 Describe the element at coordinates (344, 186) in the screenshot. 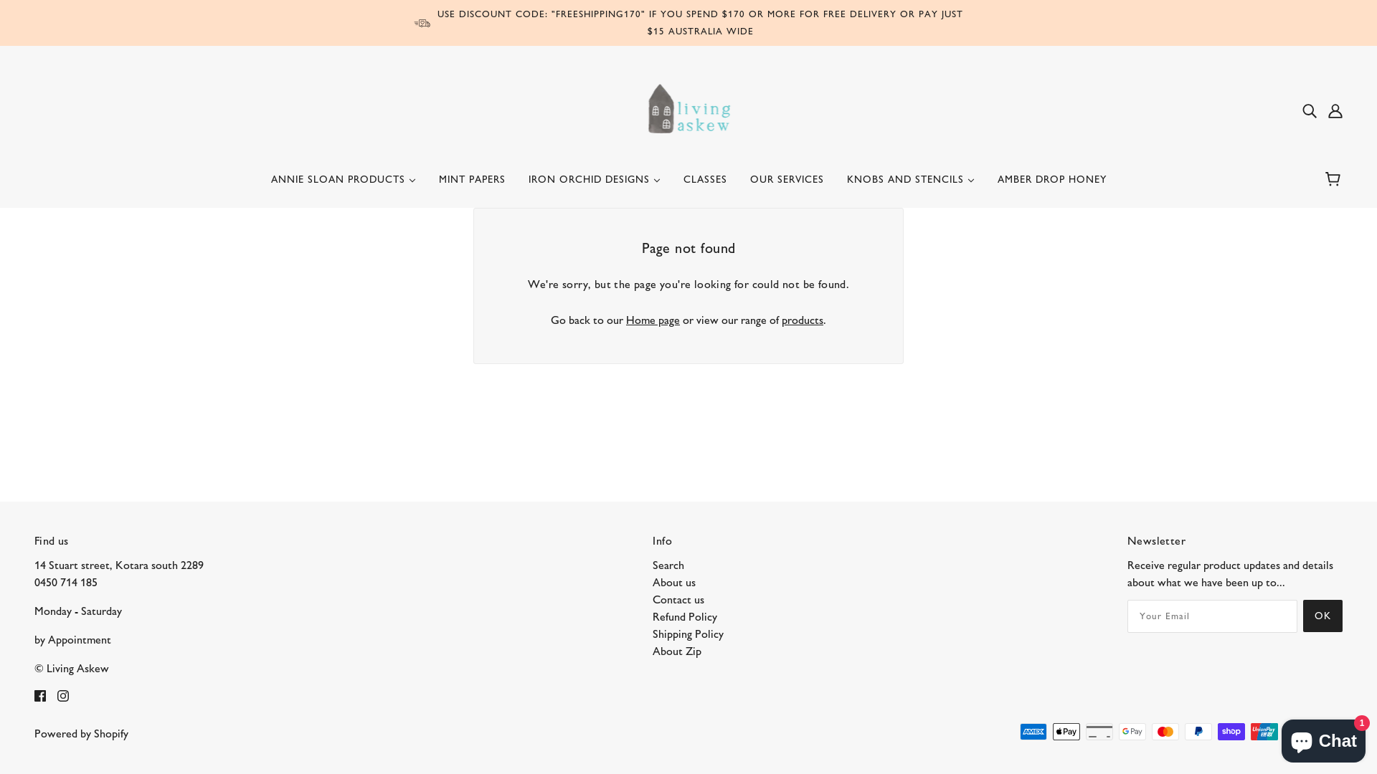

I see `ANNIE SLOAN PRODUCTS` at that location.